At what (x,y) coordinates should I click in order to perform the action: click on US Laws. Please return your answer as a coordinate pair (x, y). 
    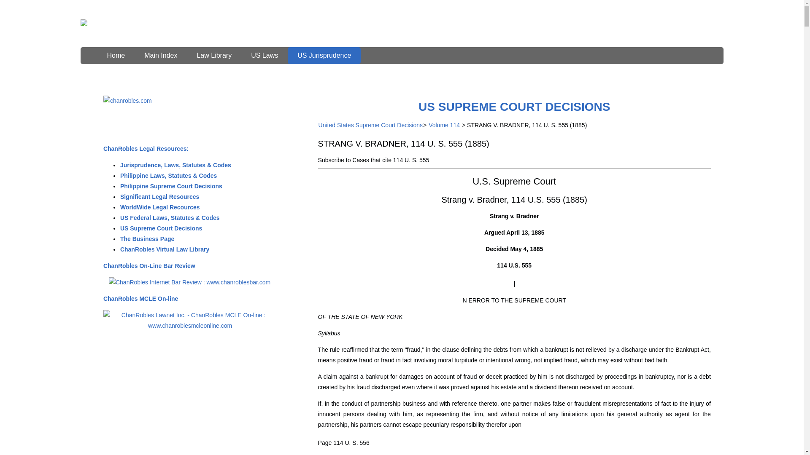
    Looking at the image, I should click on (264, 56).